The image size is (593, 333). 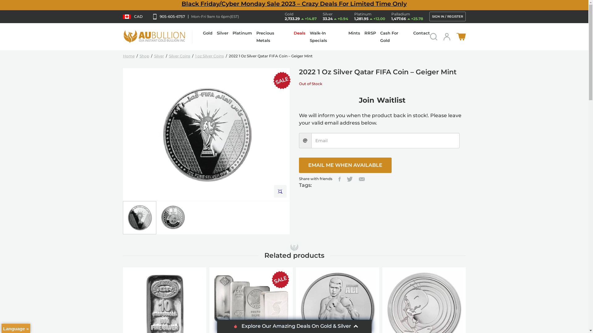 I want to click on Home, so click(x=129, y=56).